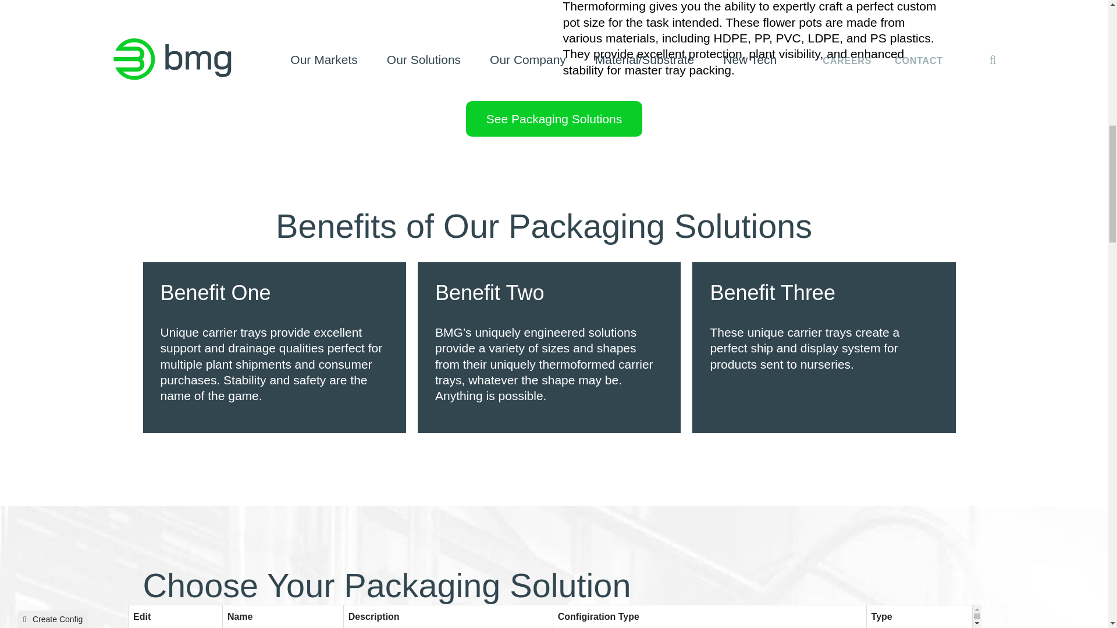 This screenshot has width=1117, height=628. What do you see at coordinates (662, 66) in the screenshot?
I see `GLOBAL CONFIGURATION` at bounding box center [662, 66].